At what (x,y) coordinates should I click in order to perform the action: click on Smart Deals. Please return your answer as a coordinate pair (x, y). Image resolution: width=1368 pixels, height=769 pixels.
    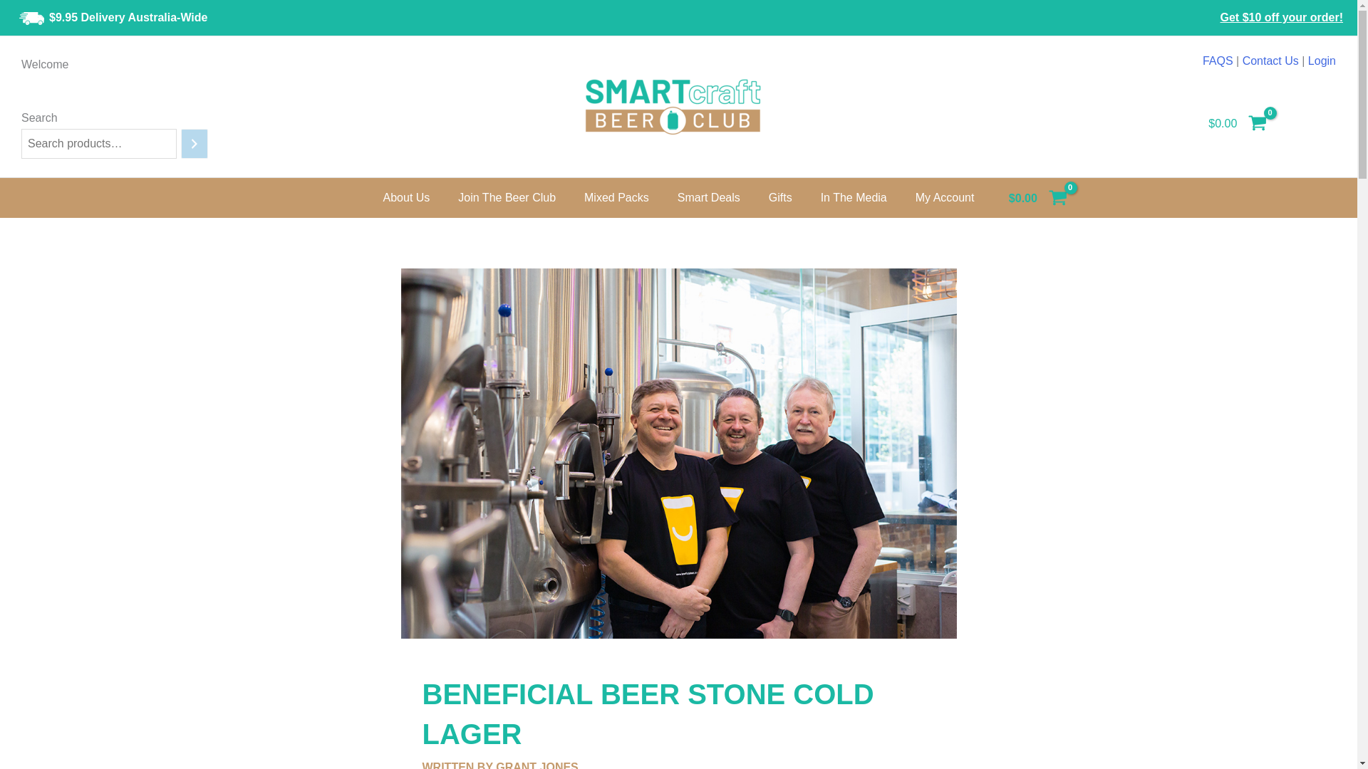
    Looking at the image, I should click on (709, 198).